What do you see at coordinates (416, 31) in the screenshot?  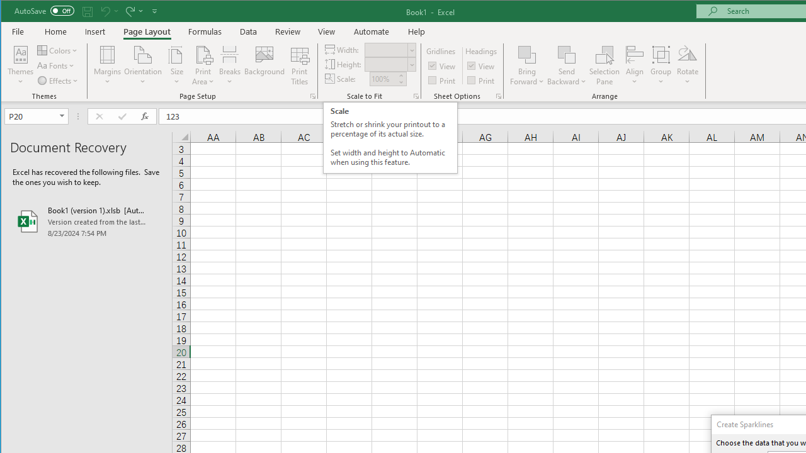 I see `Help` at bounding box center [416, 31].